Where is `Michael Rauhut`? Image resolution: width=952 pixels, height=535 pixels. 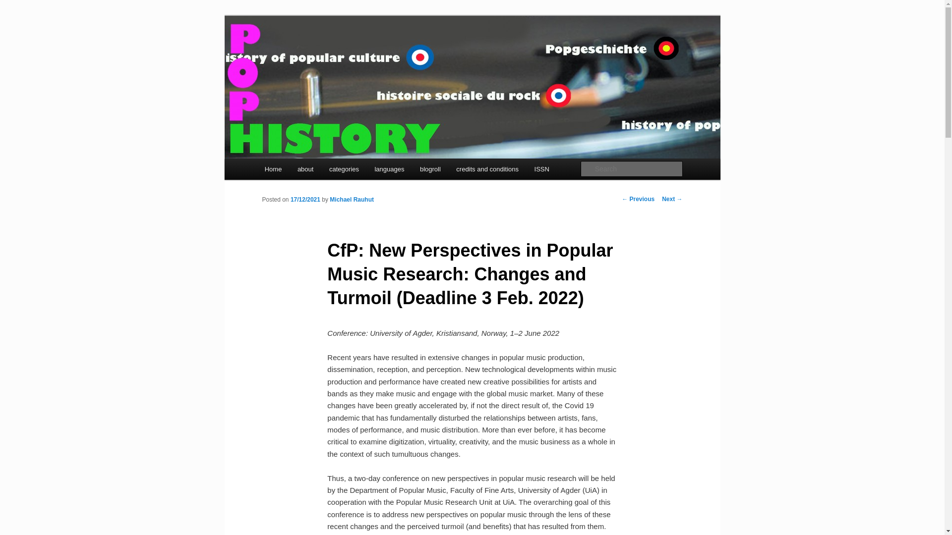
Michael Rauhut is located at coordinates (352, 200).